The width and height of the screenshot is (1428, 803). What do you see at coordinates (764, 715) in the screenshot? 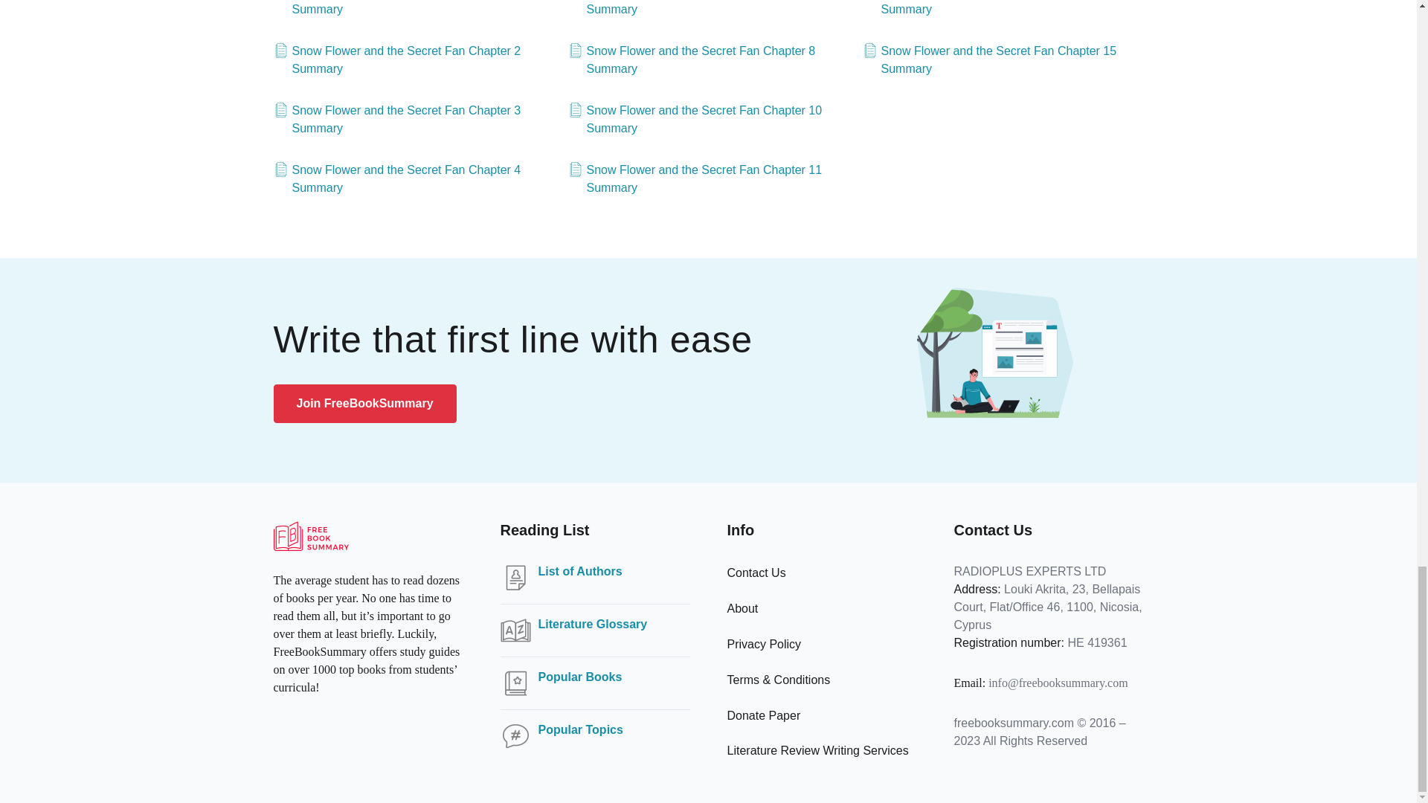
I see `Donate Paper` at bounding box center [764, 715].